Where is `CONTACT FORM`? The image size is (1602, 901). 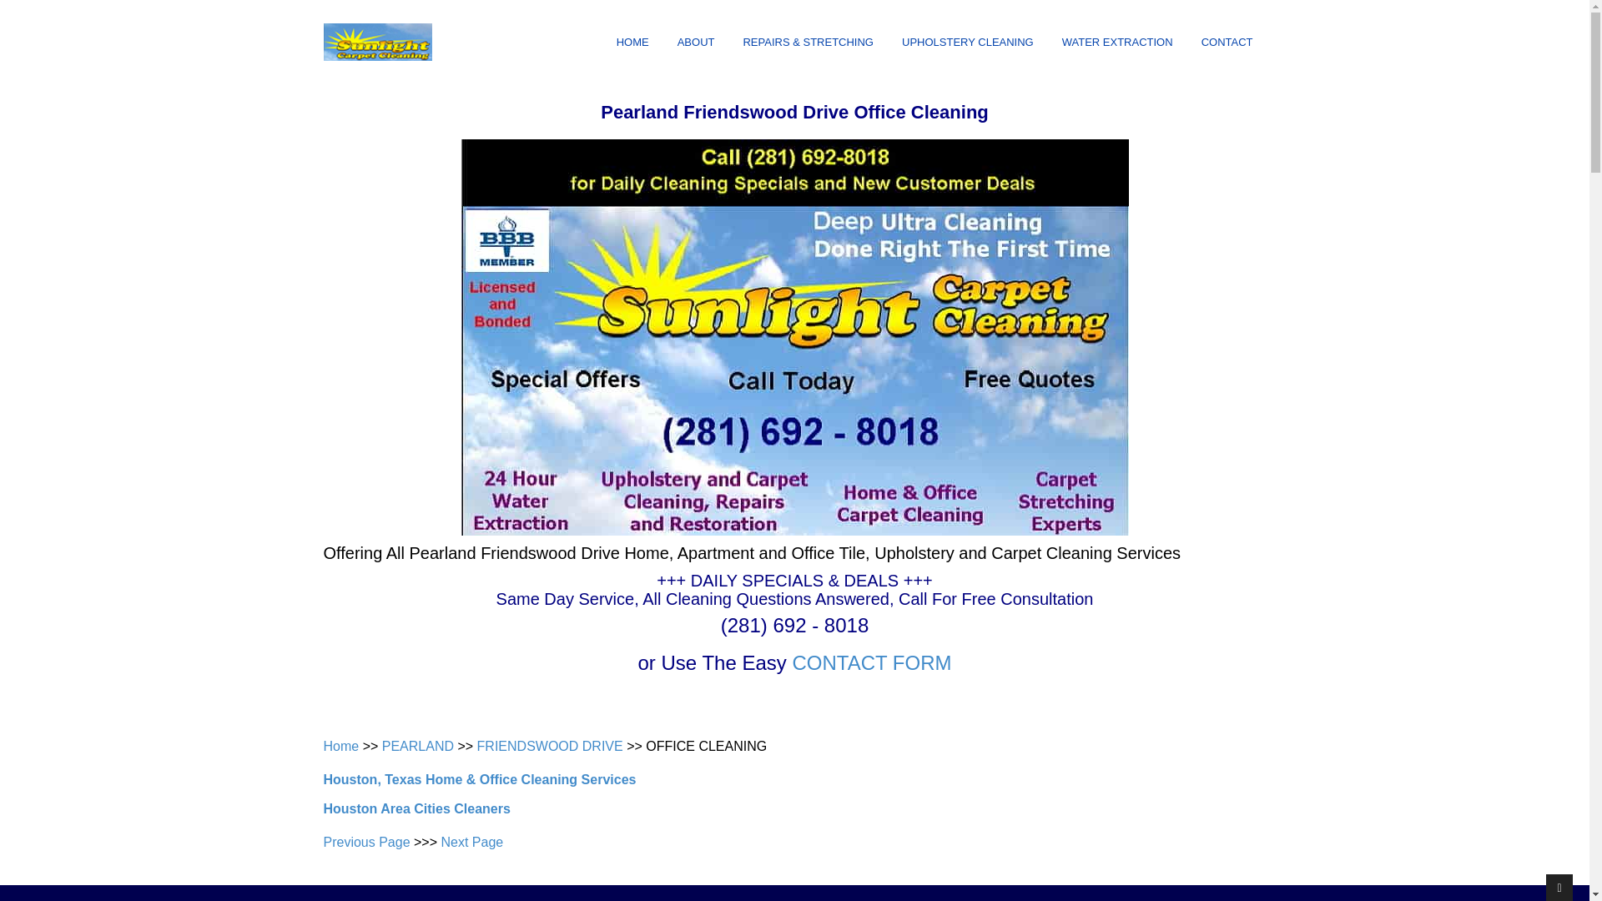 CONTACT FORM is located at coordinates (871, 662).